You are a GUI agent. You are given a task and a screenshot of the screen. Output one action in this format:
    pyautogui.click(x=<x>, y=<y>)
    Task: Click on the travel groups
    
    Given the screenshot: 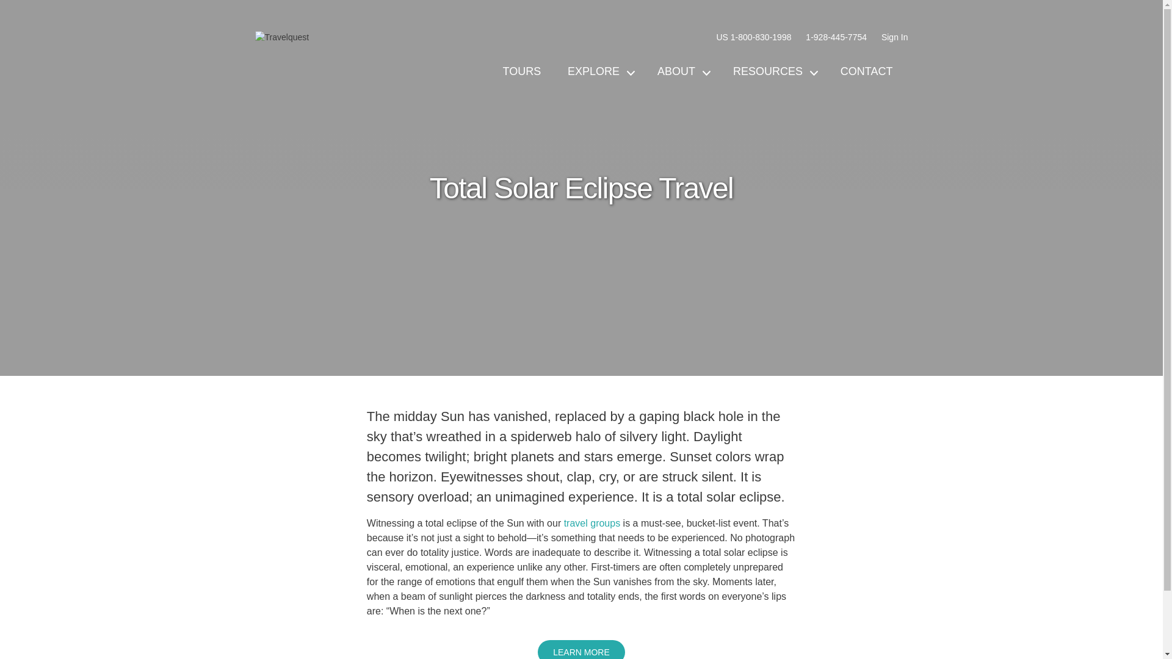 What is the action you would take?
    pyautogui.click(x=592, y=523)
    